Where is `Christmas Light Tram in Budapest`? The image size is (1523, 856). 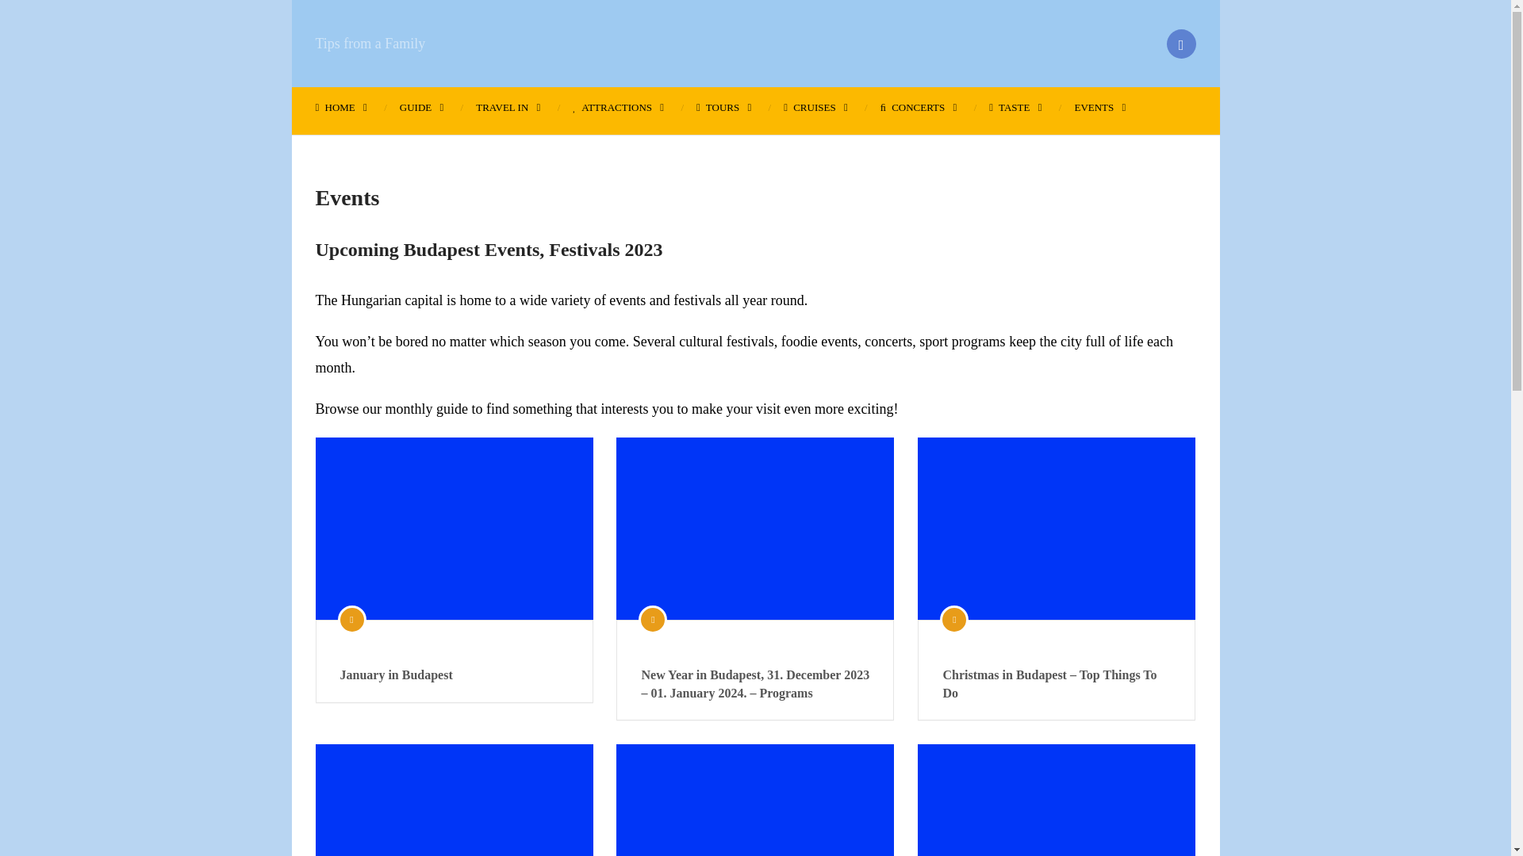
Christmas Light Tram in Budapest is located at coordinates (755, 800).